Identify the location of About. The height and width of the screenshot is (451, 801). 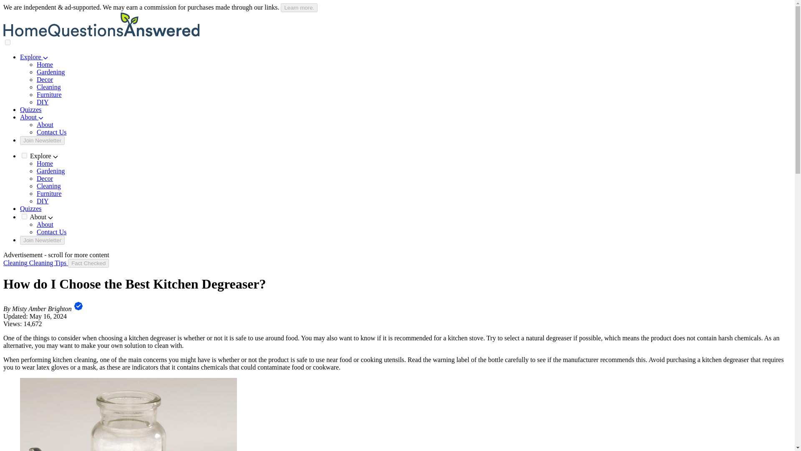
(45, 225).